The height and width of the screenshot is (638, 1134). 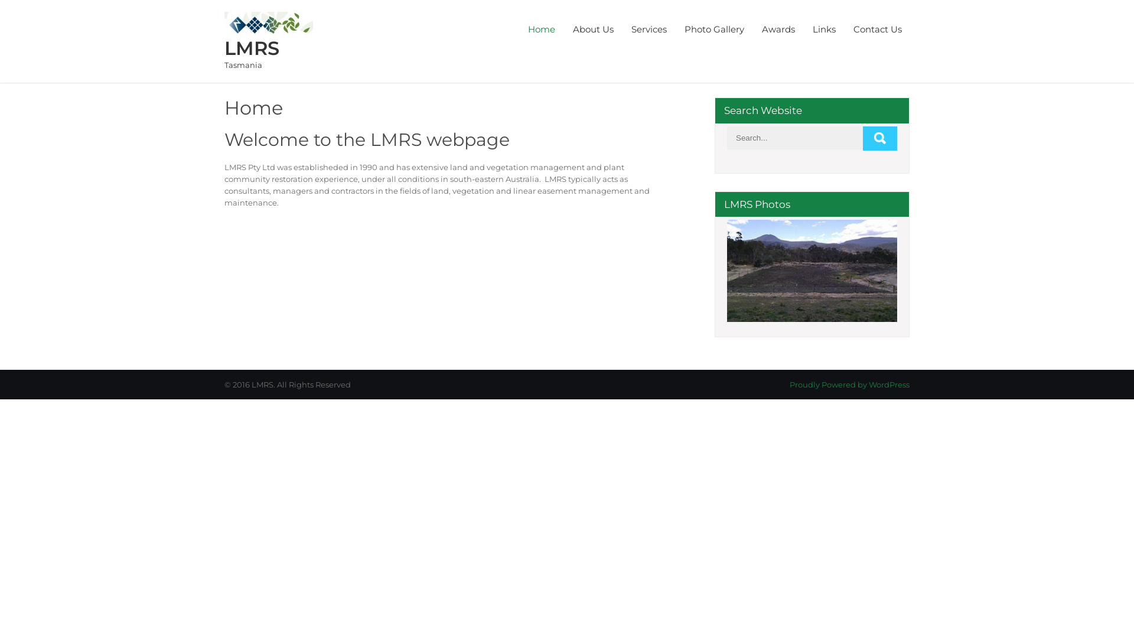 I want to click on Photo Gallery, so click(x=715, y=30).